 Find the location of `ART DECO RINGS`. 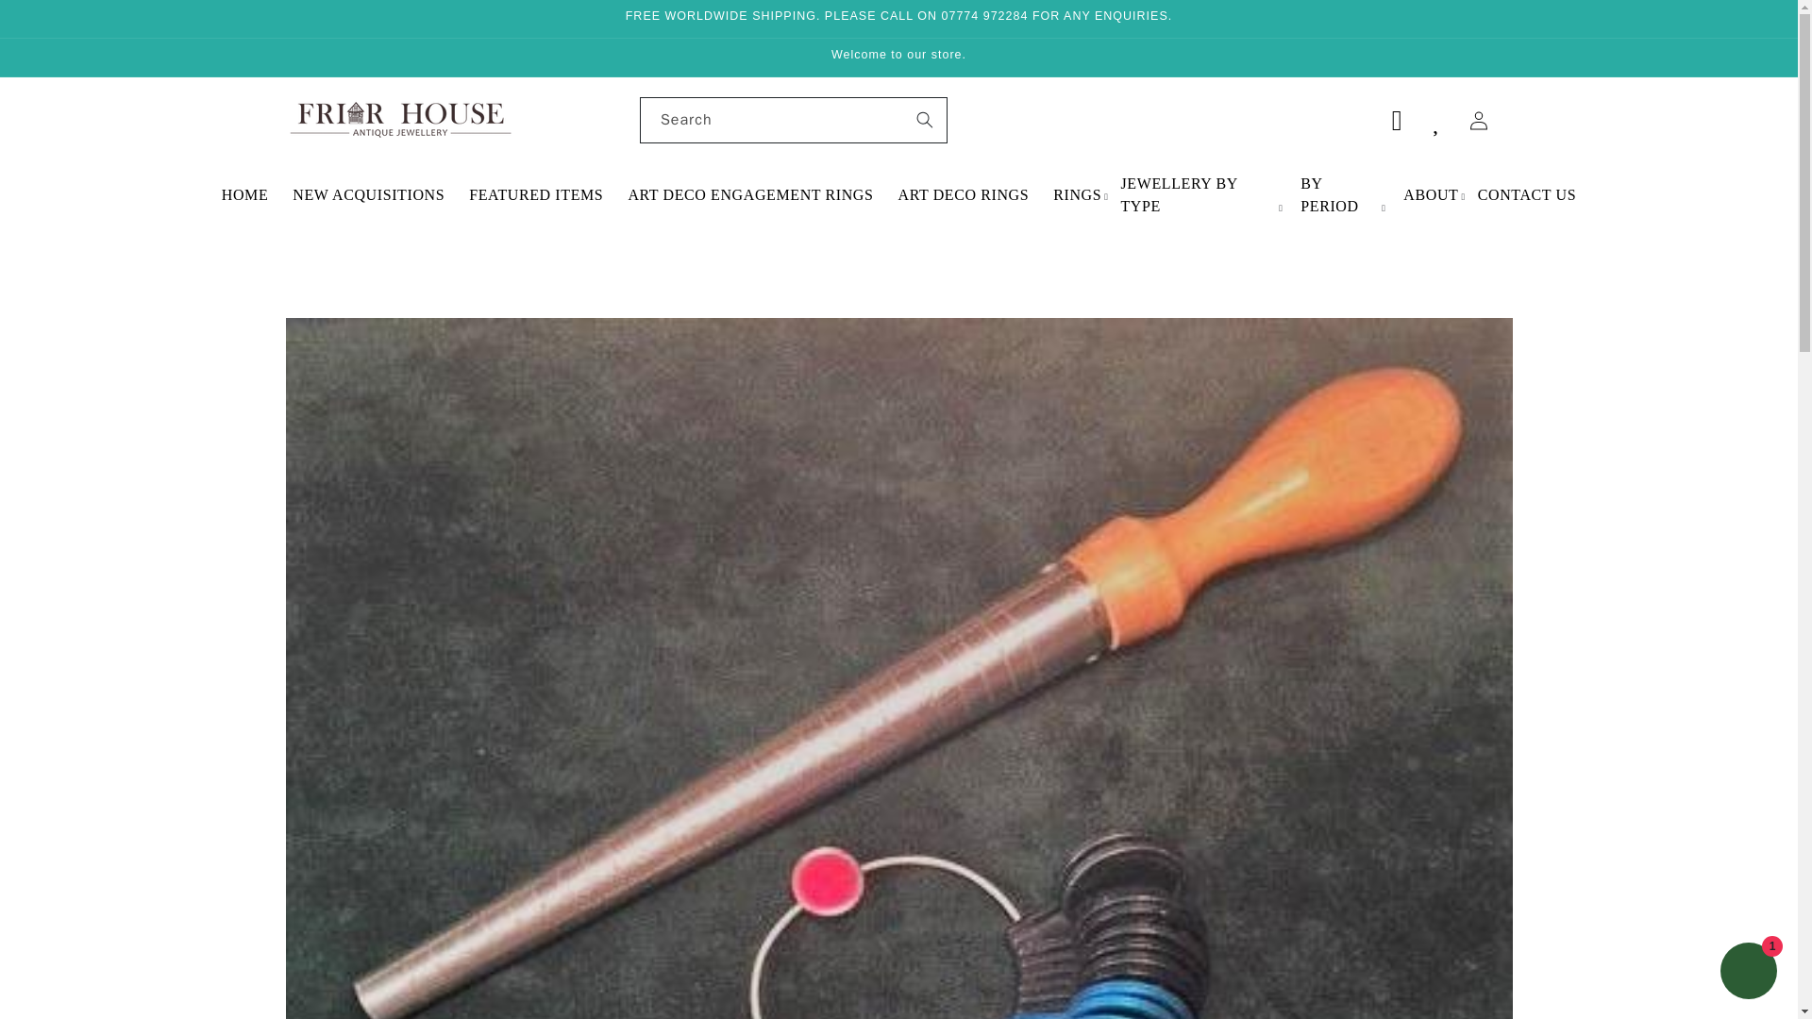

ART DECO RINGS is located at coordinates (963, 195).